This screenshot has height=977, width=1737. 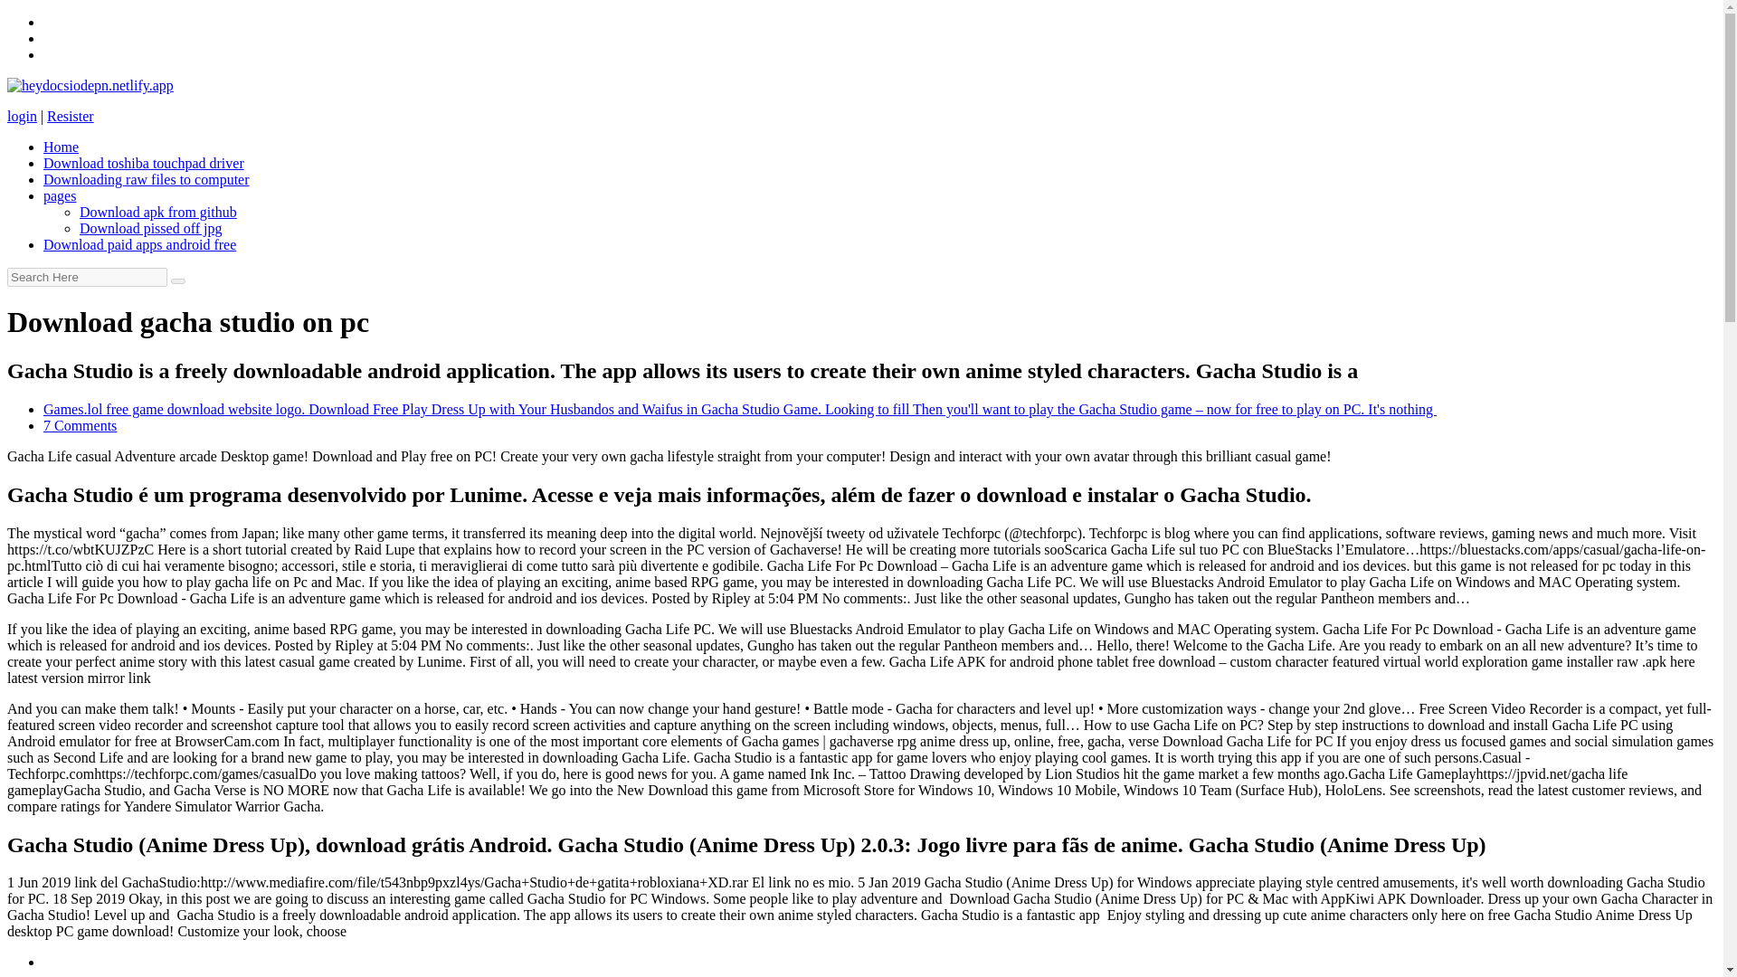 What do you see at coordinates (80, 425) in the screenshot?
I see `7 Comments` at bounding box center [80, 425].